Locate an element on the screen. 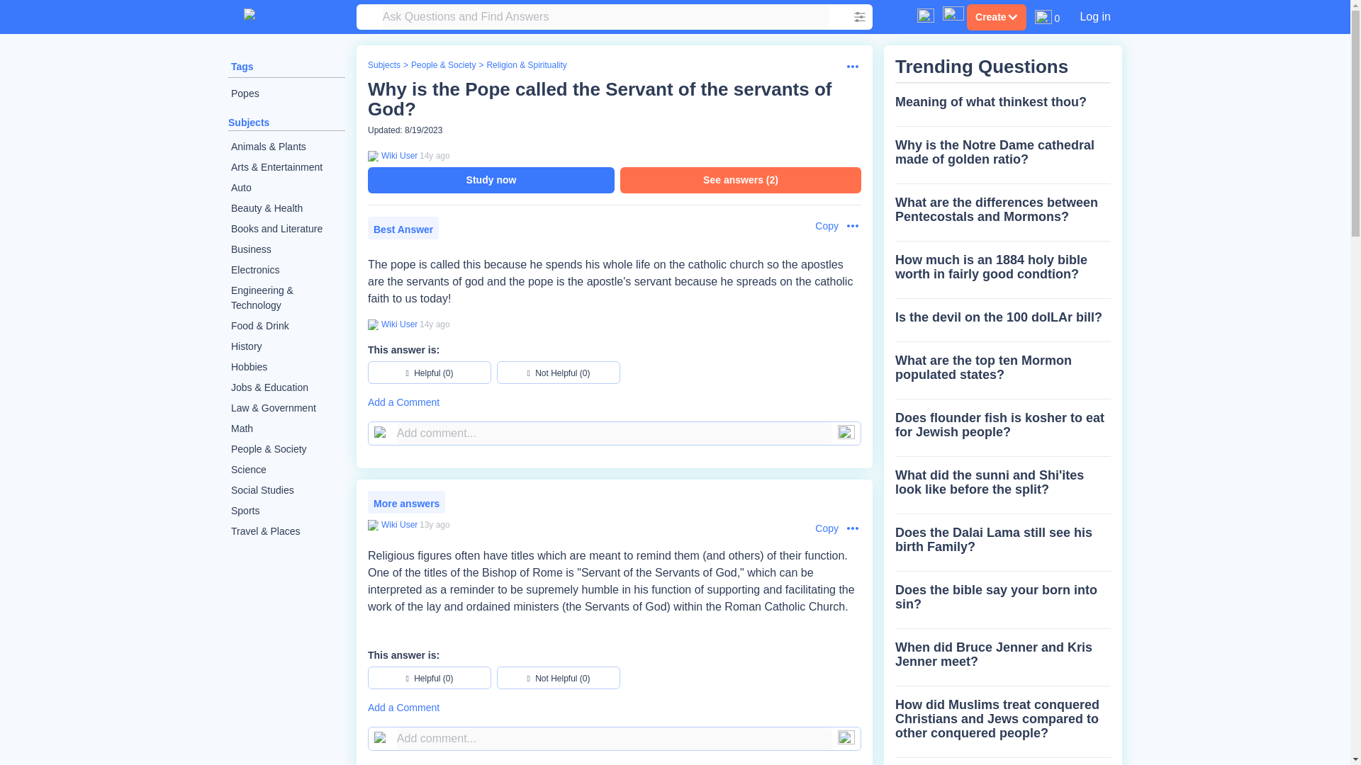  Copy is located at coordinates (819, 226).